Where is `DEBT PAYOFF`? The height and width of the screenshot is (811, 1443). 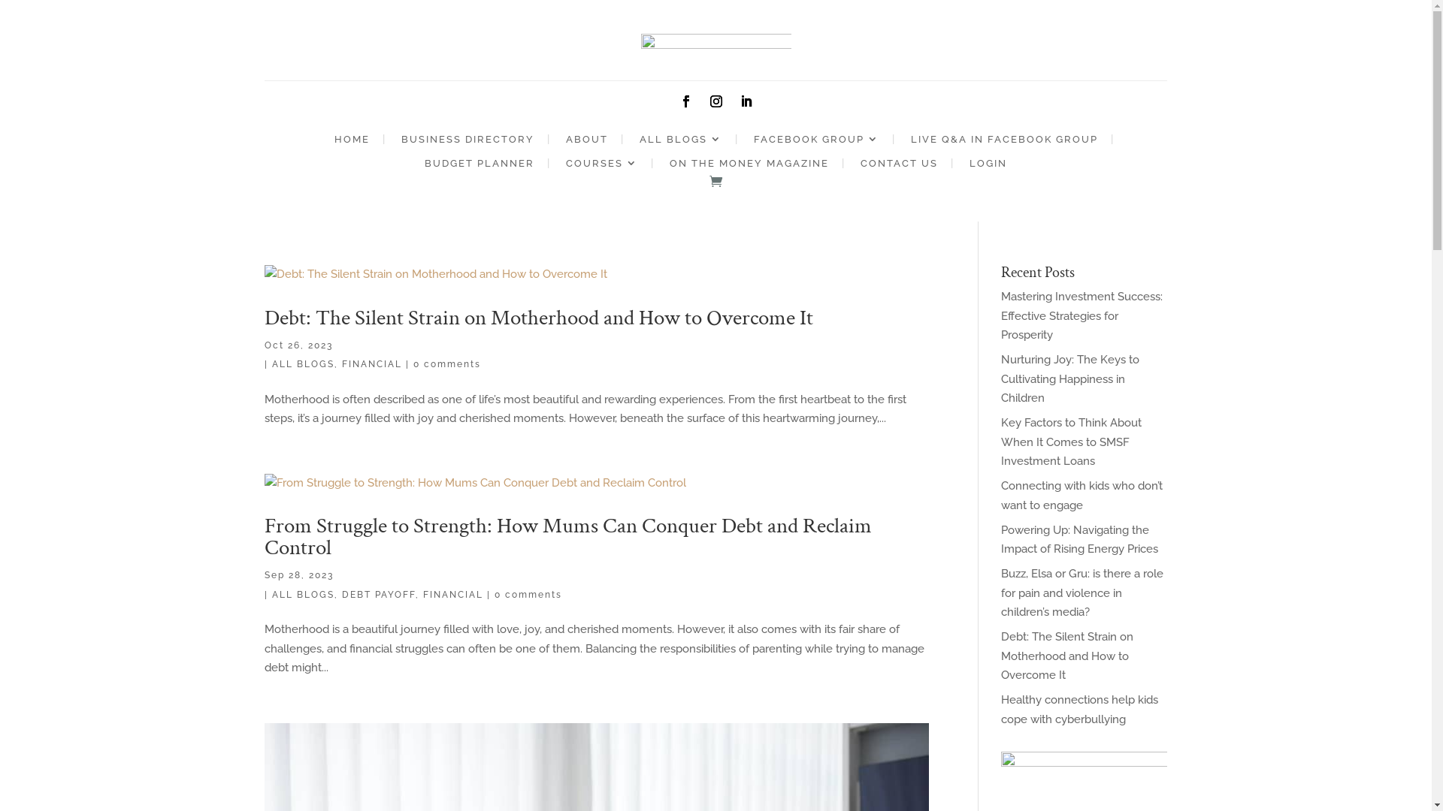
DEBT PAYOFF is located at coordinates (379, 595).